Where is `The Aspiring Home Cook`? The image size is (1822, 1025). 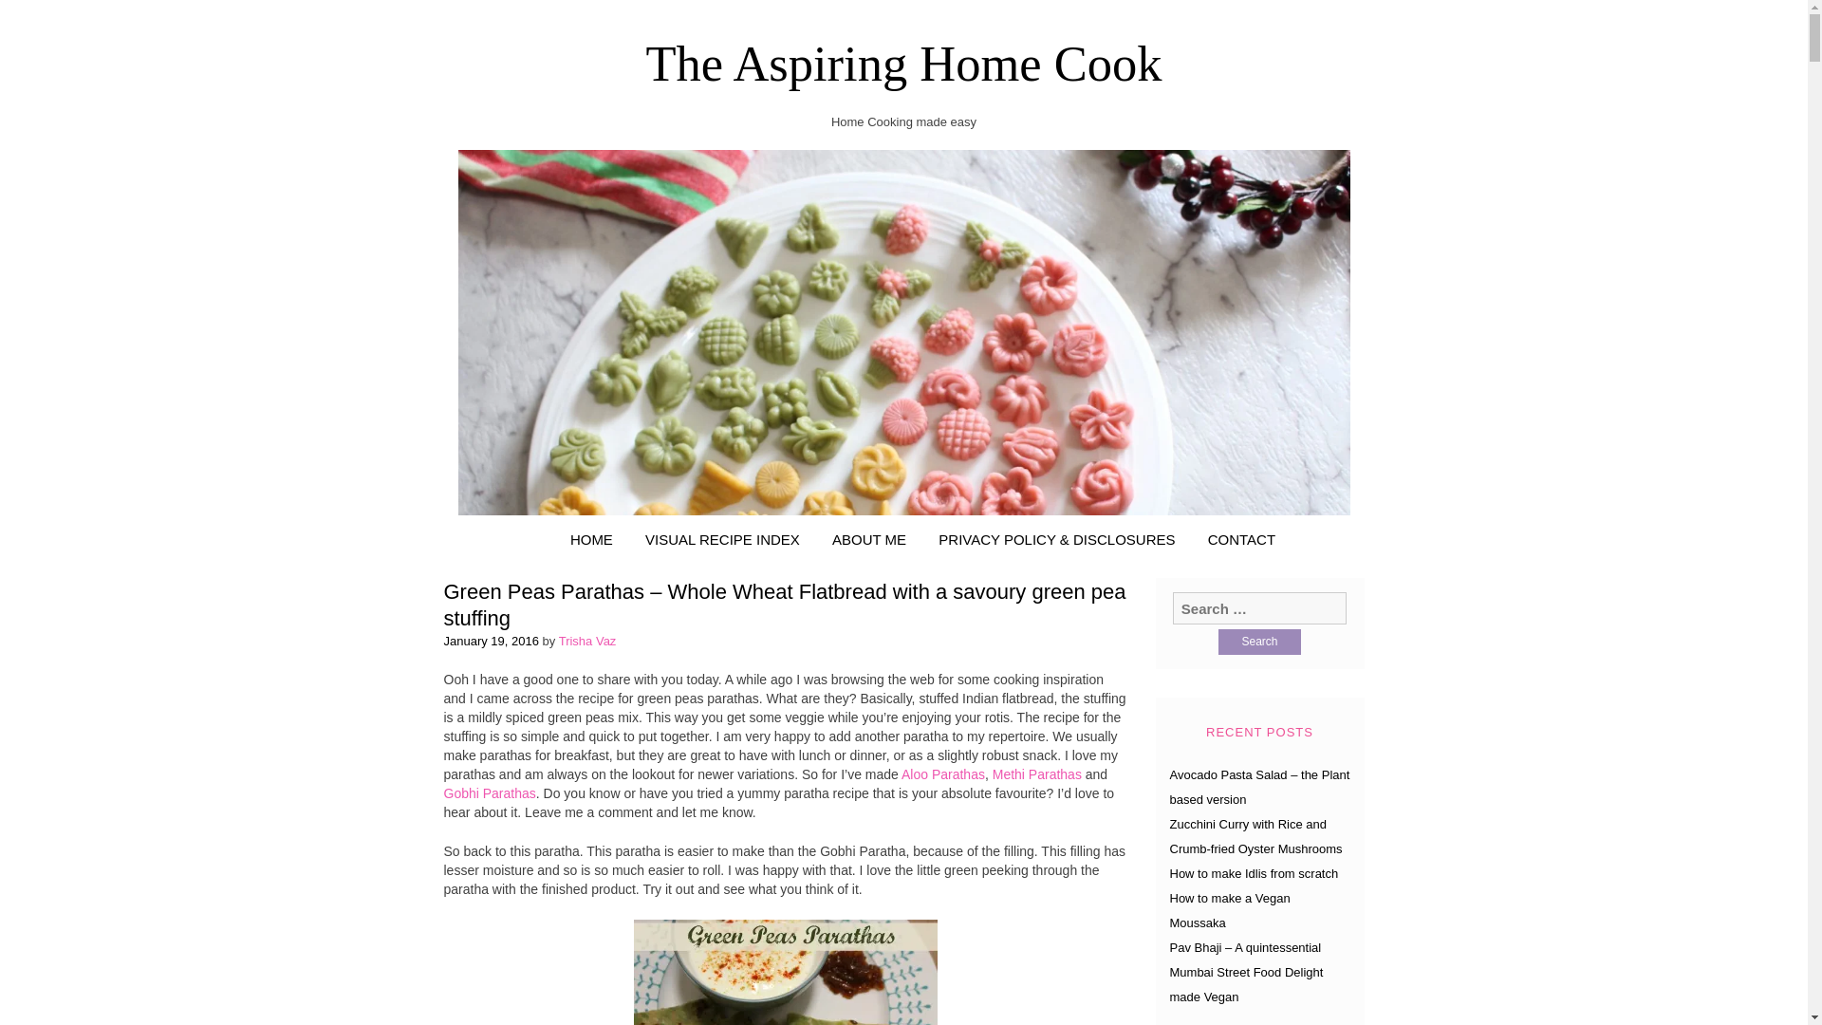 The Aspiring Home Cook is located at coordinates (903, 63).